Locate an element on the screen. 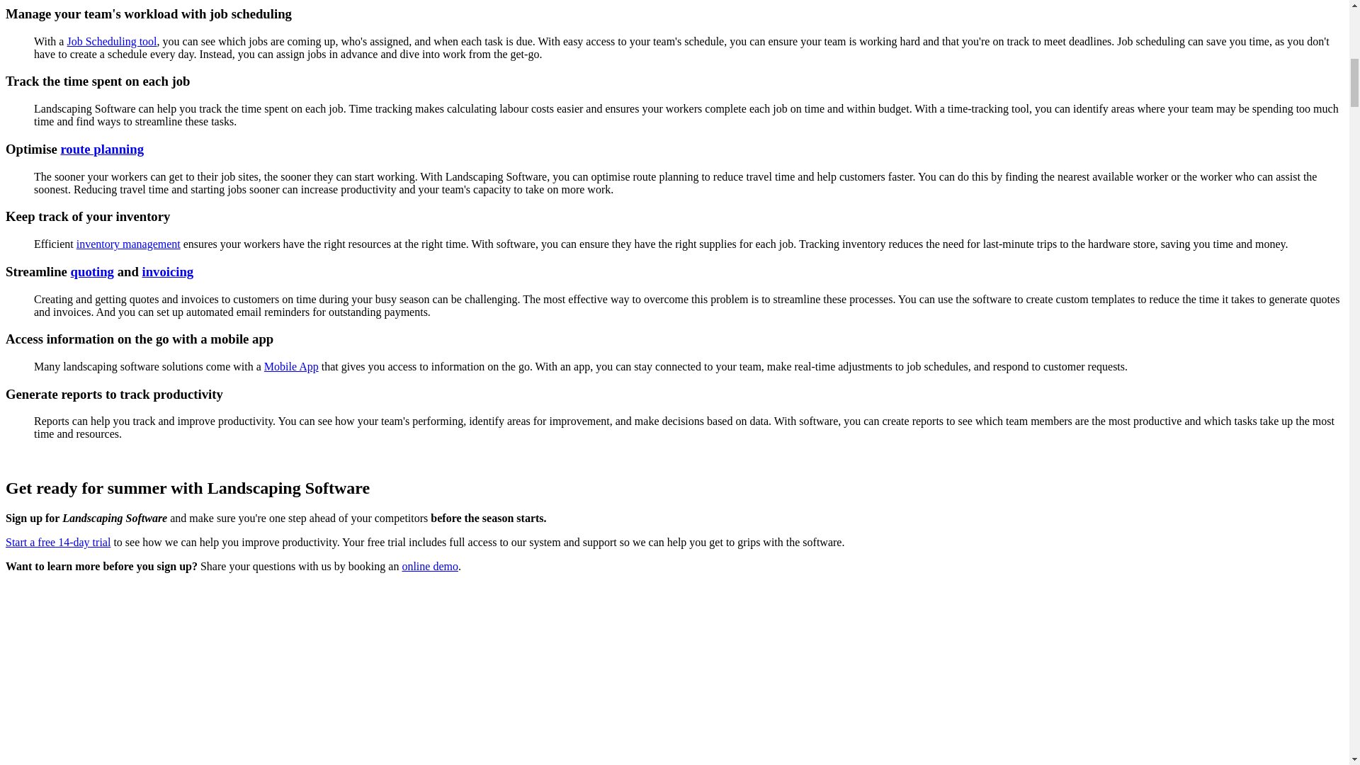 Image resolution: width=1360 pixels, height=765 pixels. Start a free 14-day trial is located at coordinates (57, 543).